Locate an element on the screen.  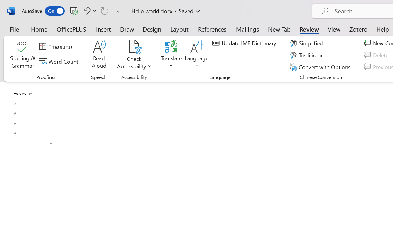
Design is located at coordinates (152, 29).